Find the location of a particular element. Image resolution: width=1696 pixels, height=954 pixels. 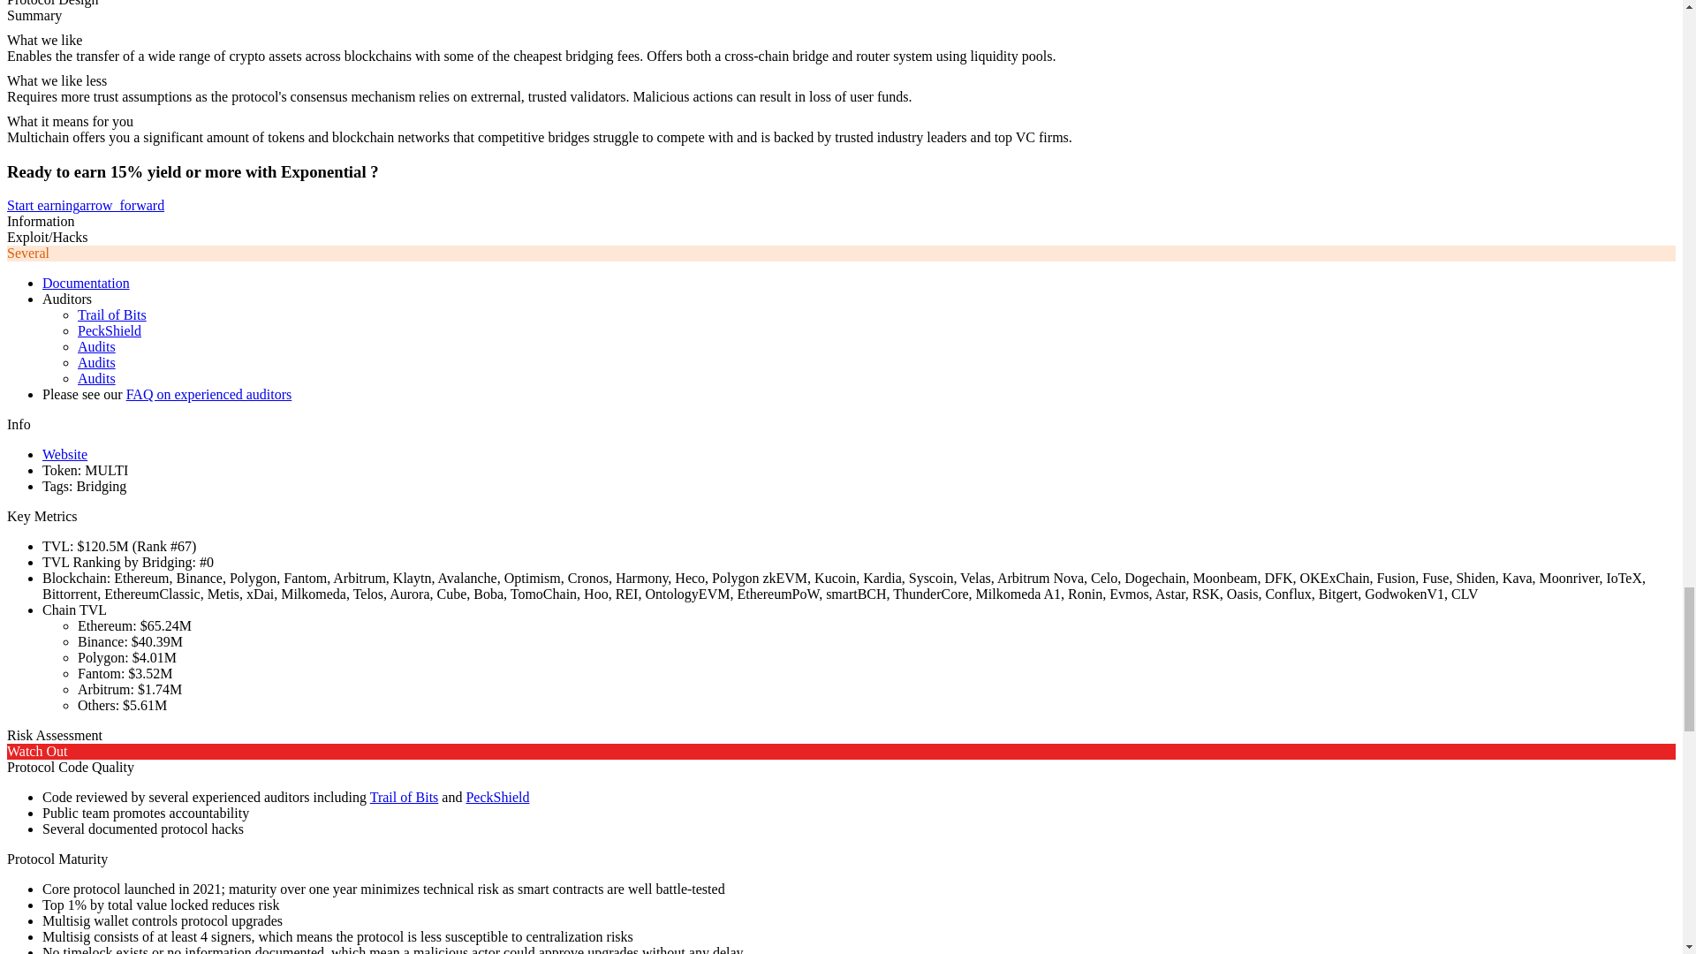

Trail of Bits is located at coordinates (405, 797).